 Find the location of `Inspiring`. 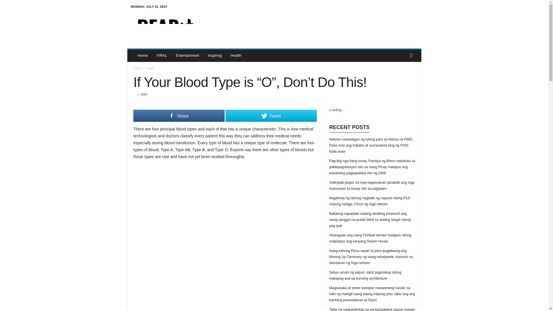

Inspiring is located at coordinates (215, 55).